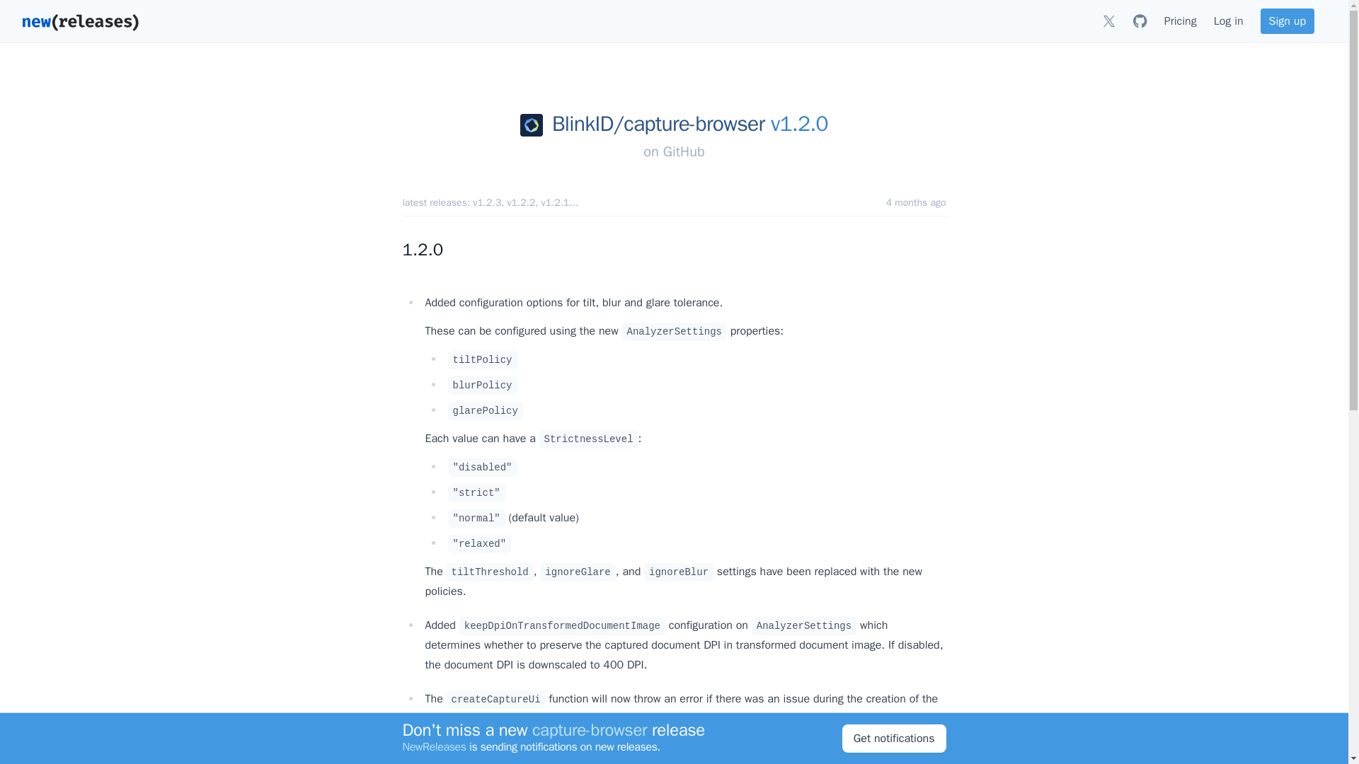 The height and width of the screenshot is (764, 1359). I want to click on v1.2.0, so click(798, 125).